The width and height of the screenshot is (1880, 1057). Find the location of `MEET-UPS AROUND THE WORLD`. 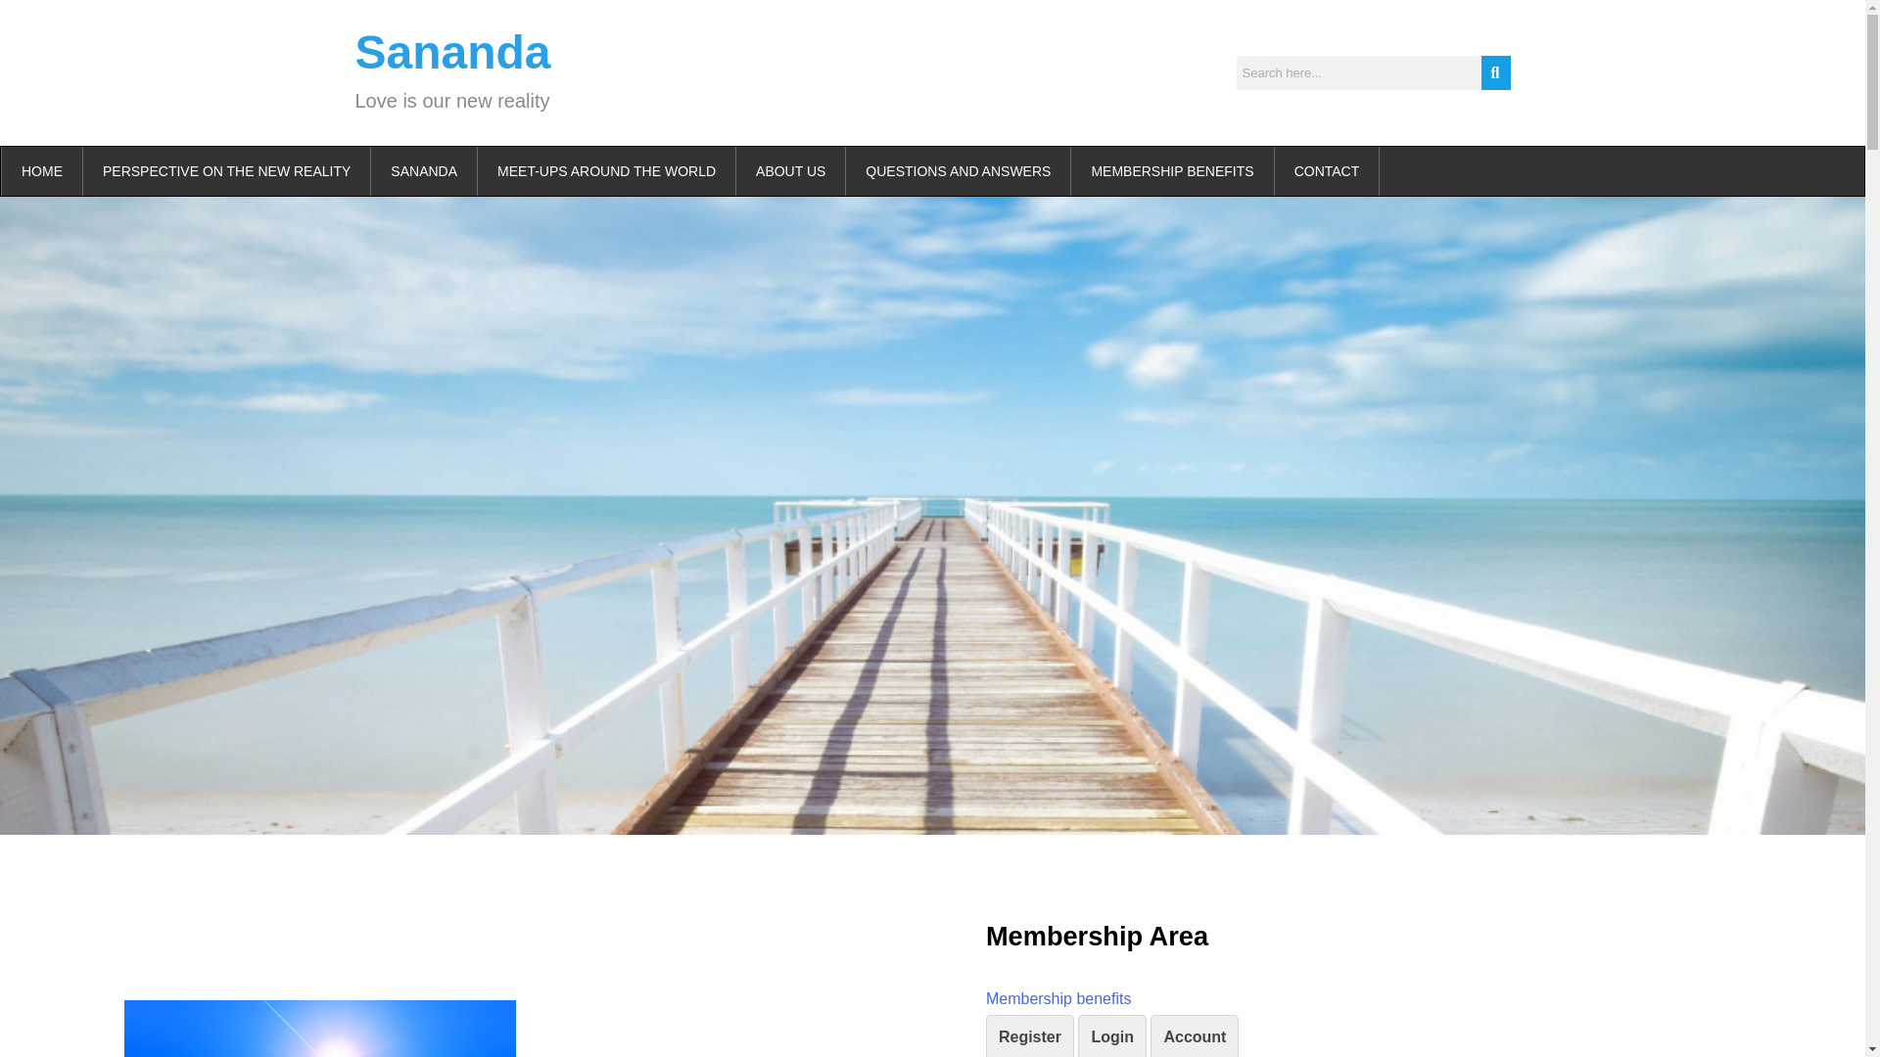

MEET-UPS AROUND THE WORLD is located at coordinates (607, 170).